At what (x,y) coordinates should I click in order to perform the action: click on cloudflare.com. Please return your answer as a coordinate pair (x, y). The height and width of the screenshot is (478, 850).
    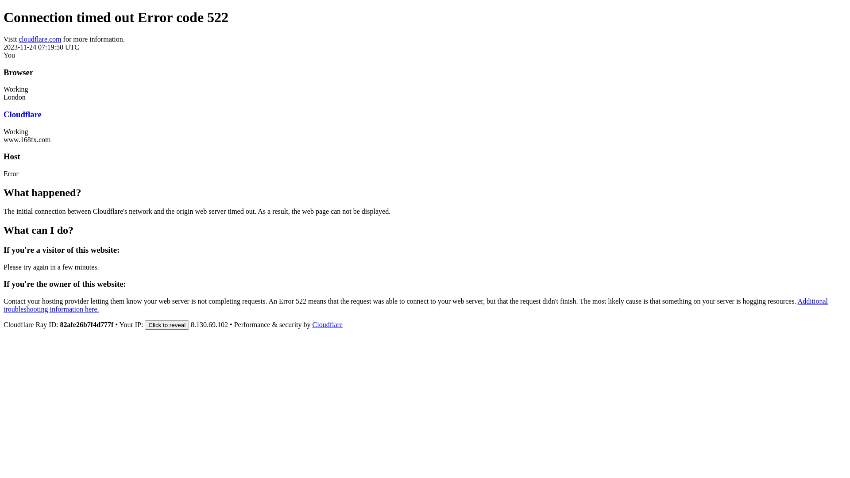
    Looking at the image, I should click on (40, 39).